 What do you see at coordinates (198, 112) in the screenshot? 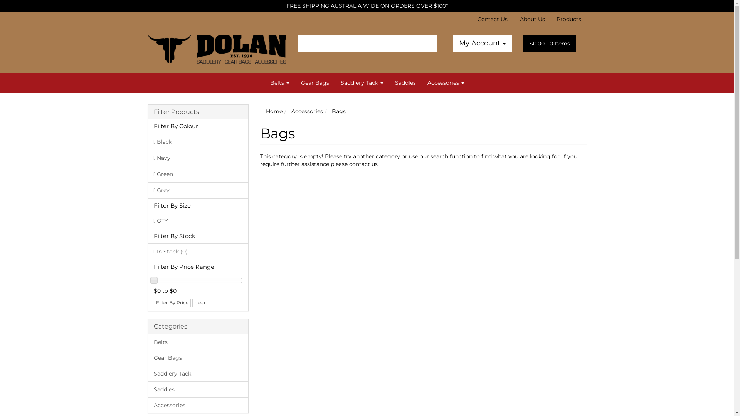
I see `Filter Products` at bounding box center [198, 112].